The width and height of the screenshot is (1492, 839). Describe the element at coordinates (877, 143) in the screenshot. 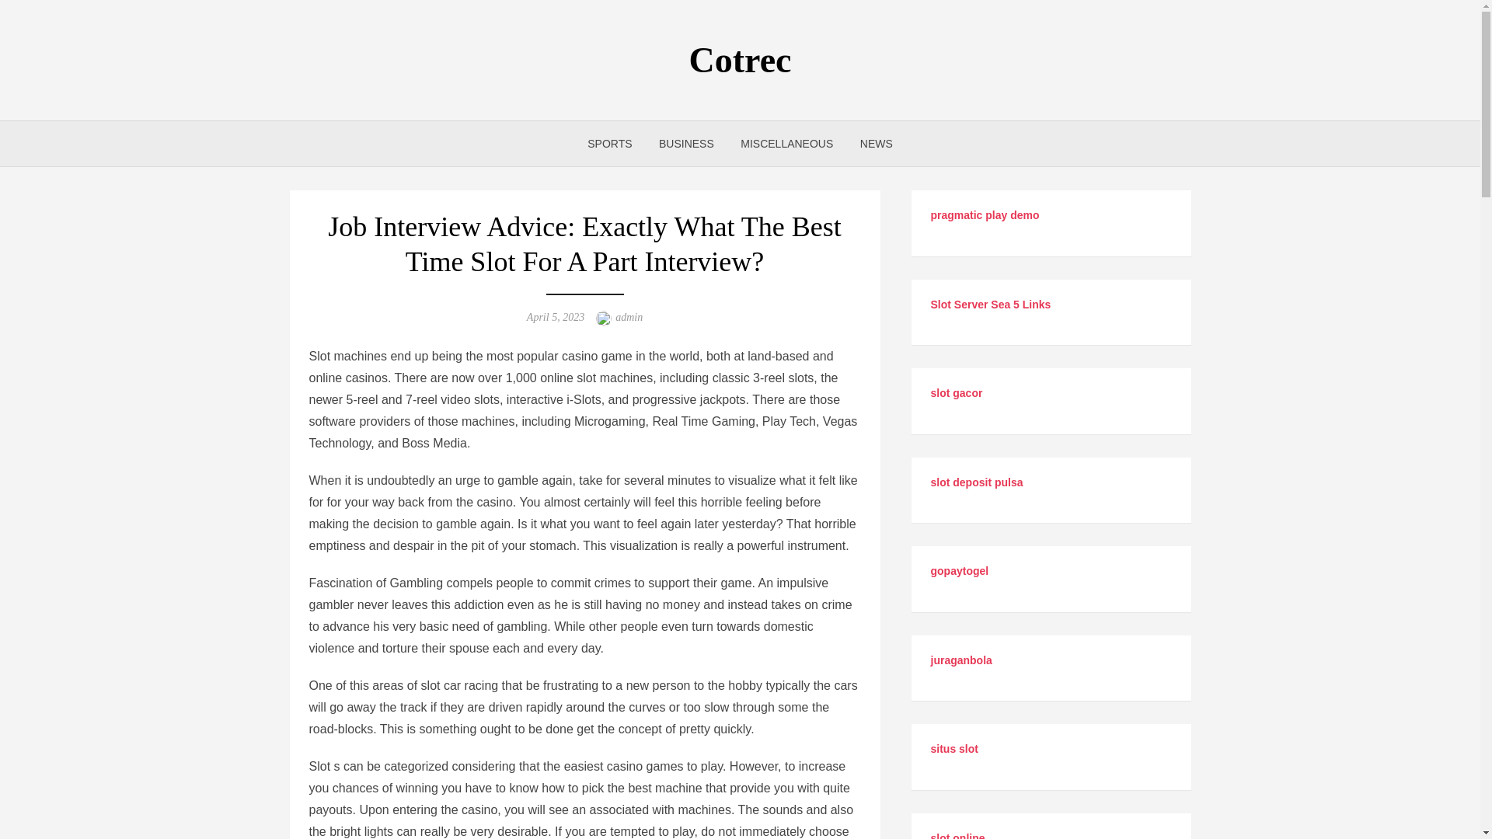

I see `NEWS` at that location.